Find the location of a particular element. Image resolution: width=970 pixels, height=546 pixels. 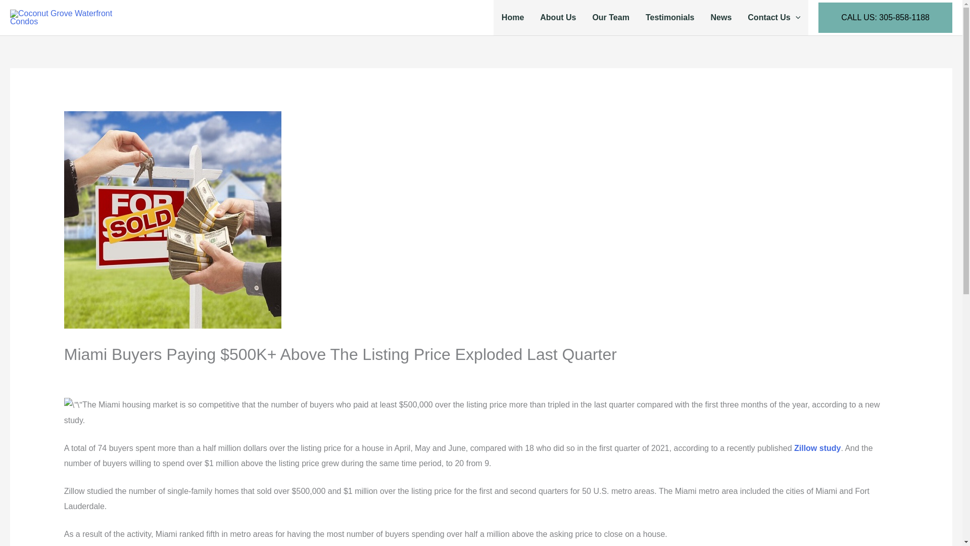

NEW RESIDENTIAL is located at coordinates (292, 375).